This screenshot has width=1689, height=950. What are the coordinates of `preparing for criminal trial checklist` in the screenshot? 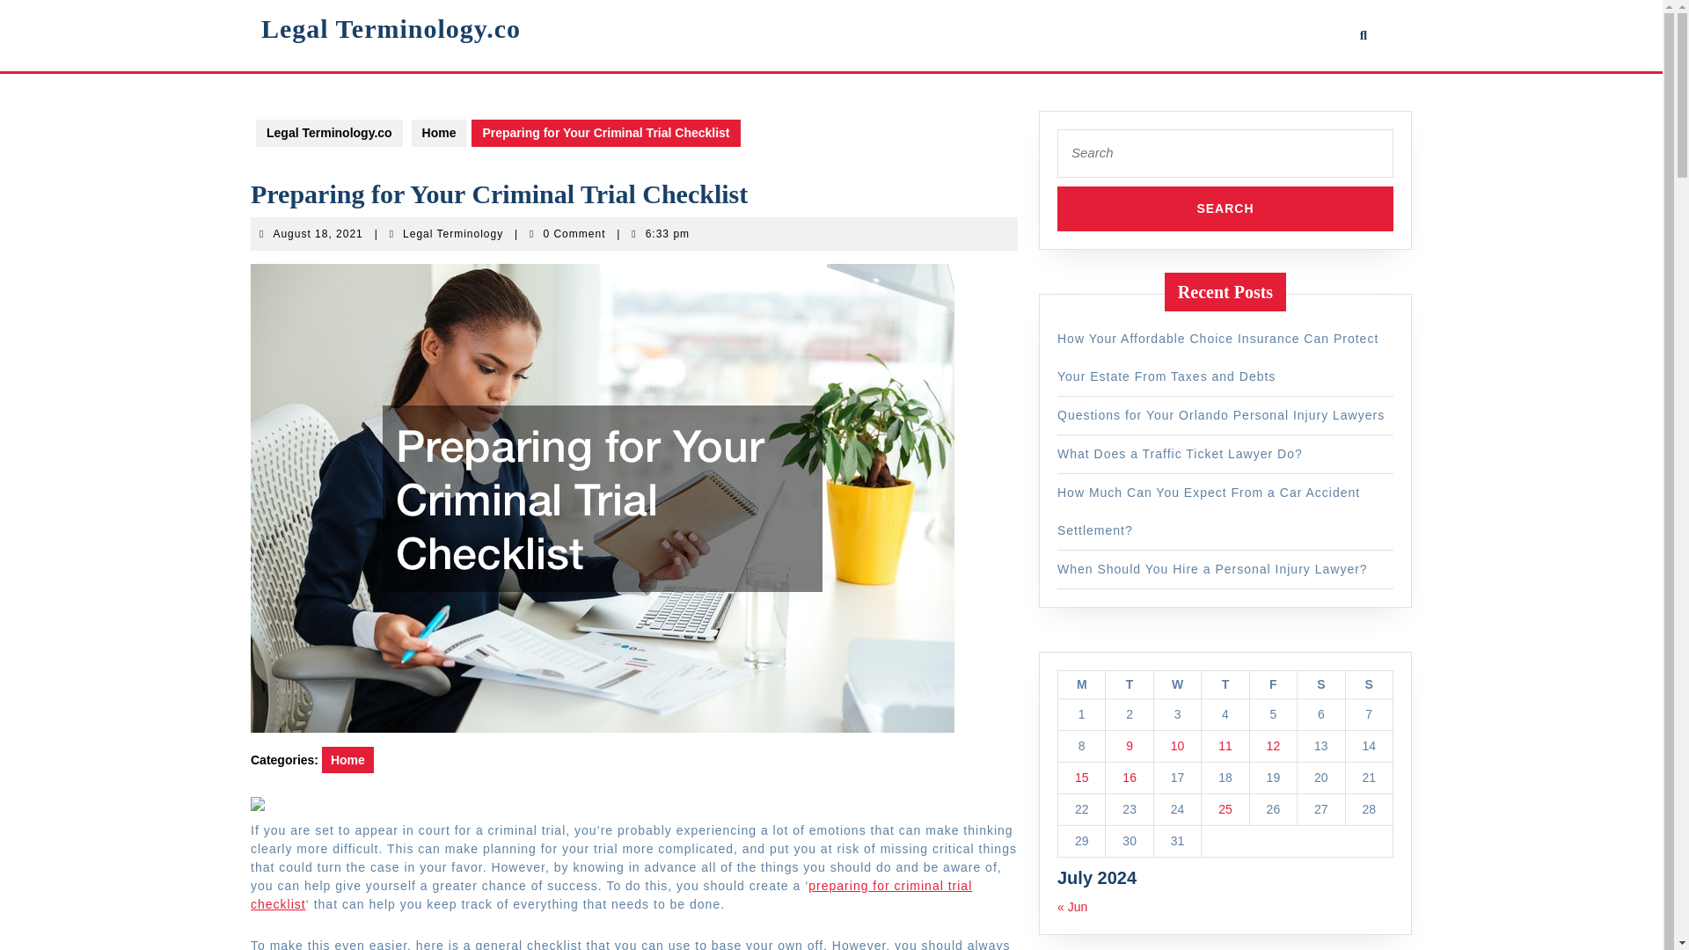 It's located at (611, 895).